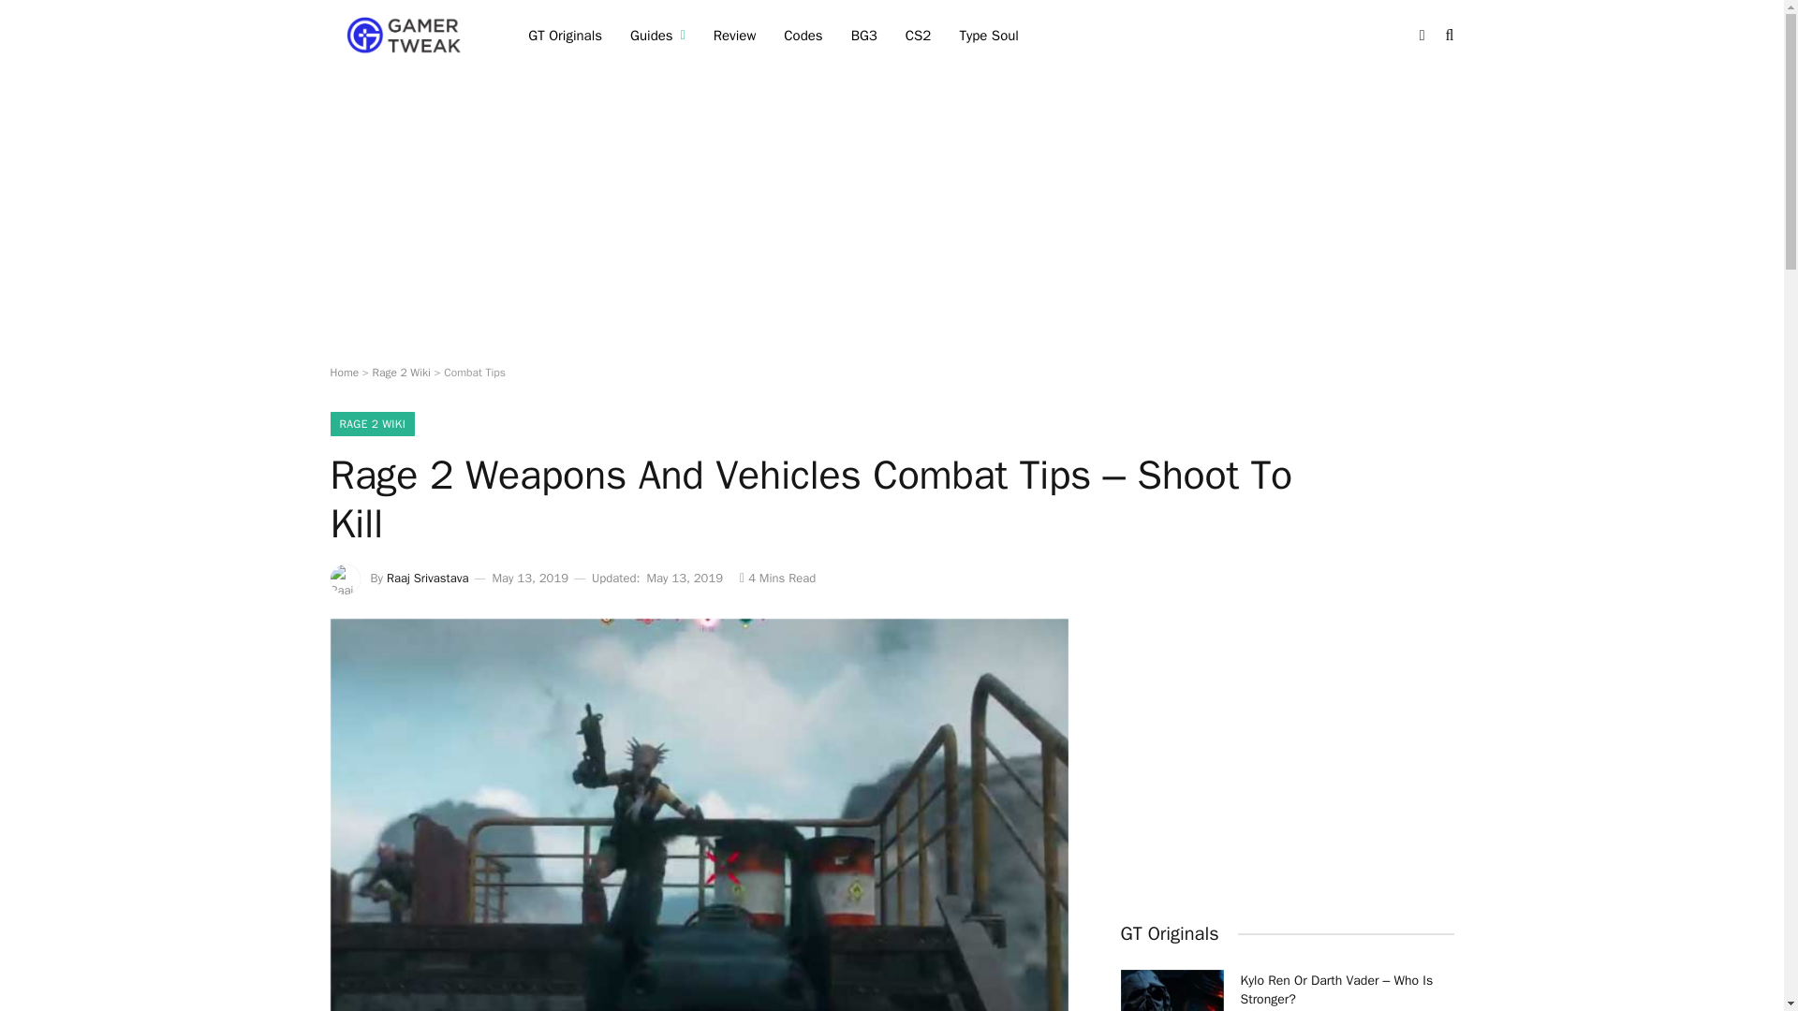  Describe the element at coordinates (427, 579) in the screenshot. I see `Posts by Raaj Srivastava` at that location.